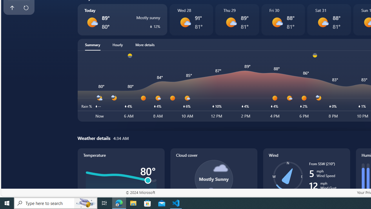 This screenshot has height=209, width=371. I want to click on More details, so click(145, 45).